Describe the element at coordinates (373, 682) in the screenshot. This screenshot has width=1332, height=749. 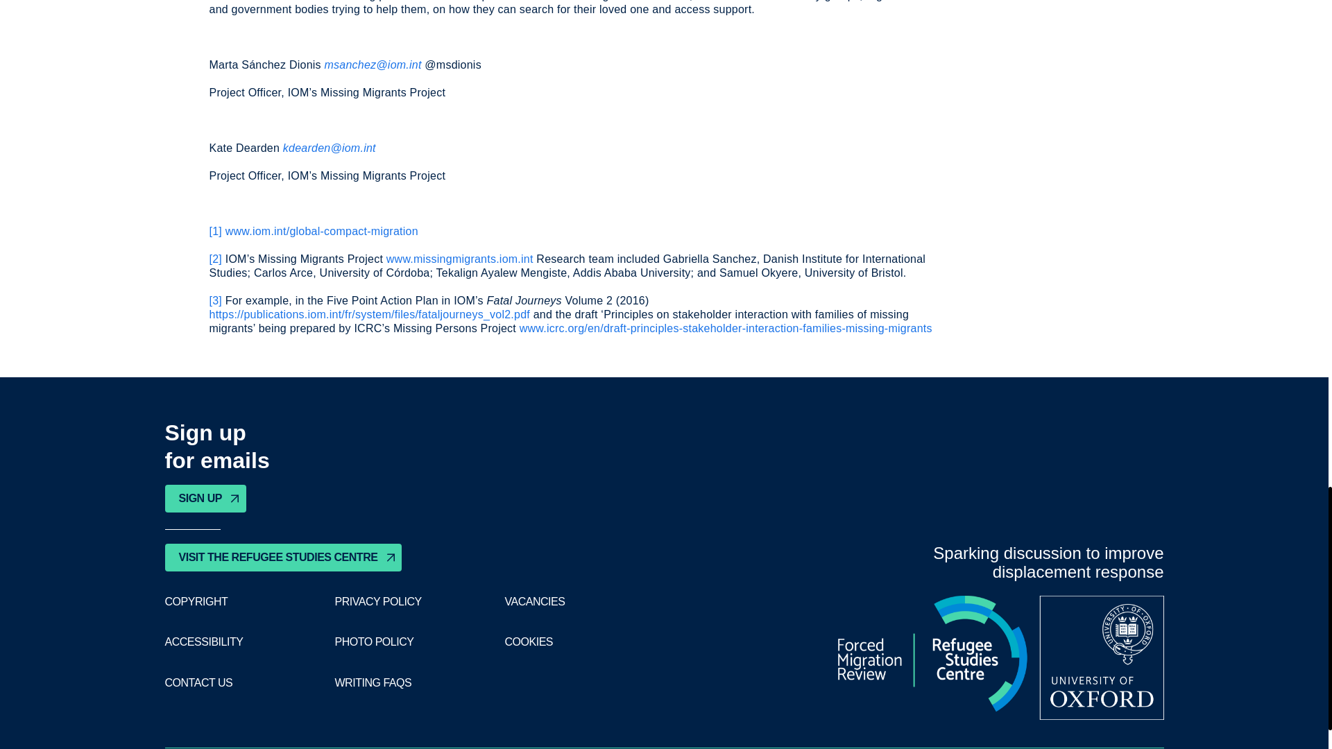
I see `WRITING FAQS` at that location.